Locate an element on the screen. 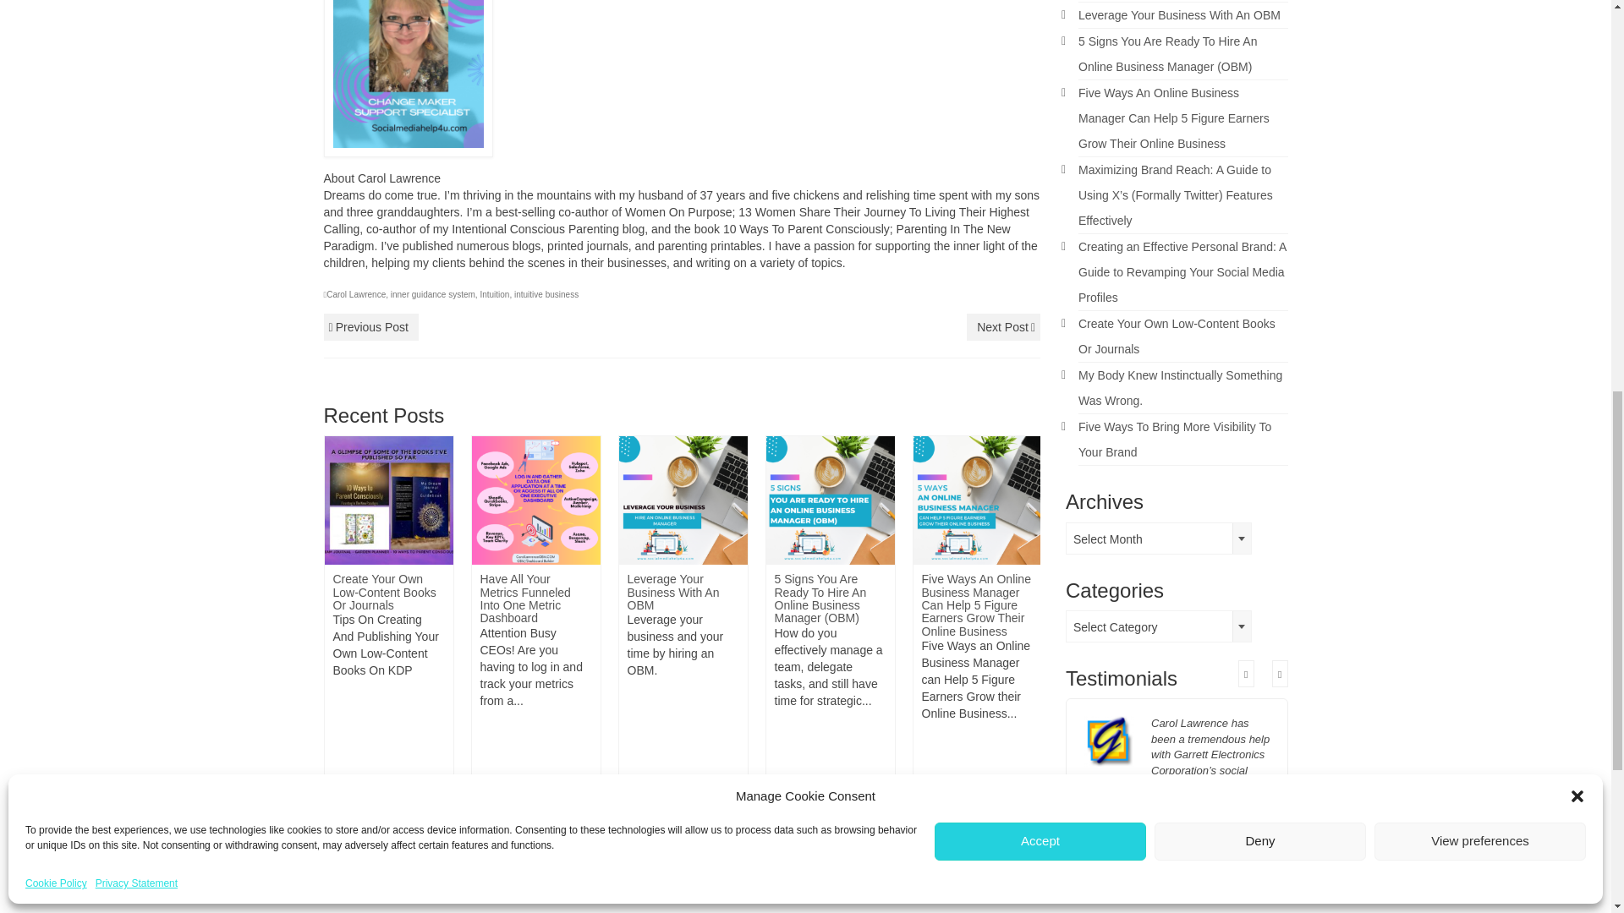 This screenshot has width=1624, height=913. Privacy Statement is located at coordinates (136, 428).